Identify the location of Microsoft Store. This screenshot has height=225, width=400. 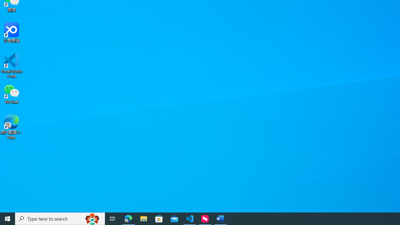
(159, 219).